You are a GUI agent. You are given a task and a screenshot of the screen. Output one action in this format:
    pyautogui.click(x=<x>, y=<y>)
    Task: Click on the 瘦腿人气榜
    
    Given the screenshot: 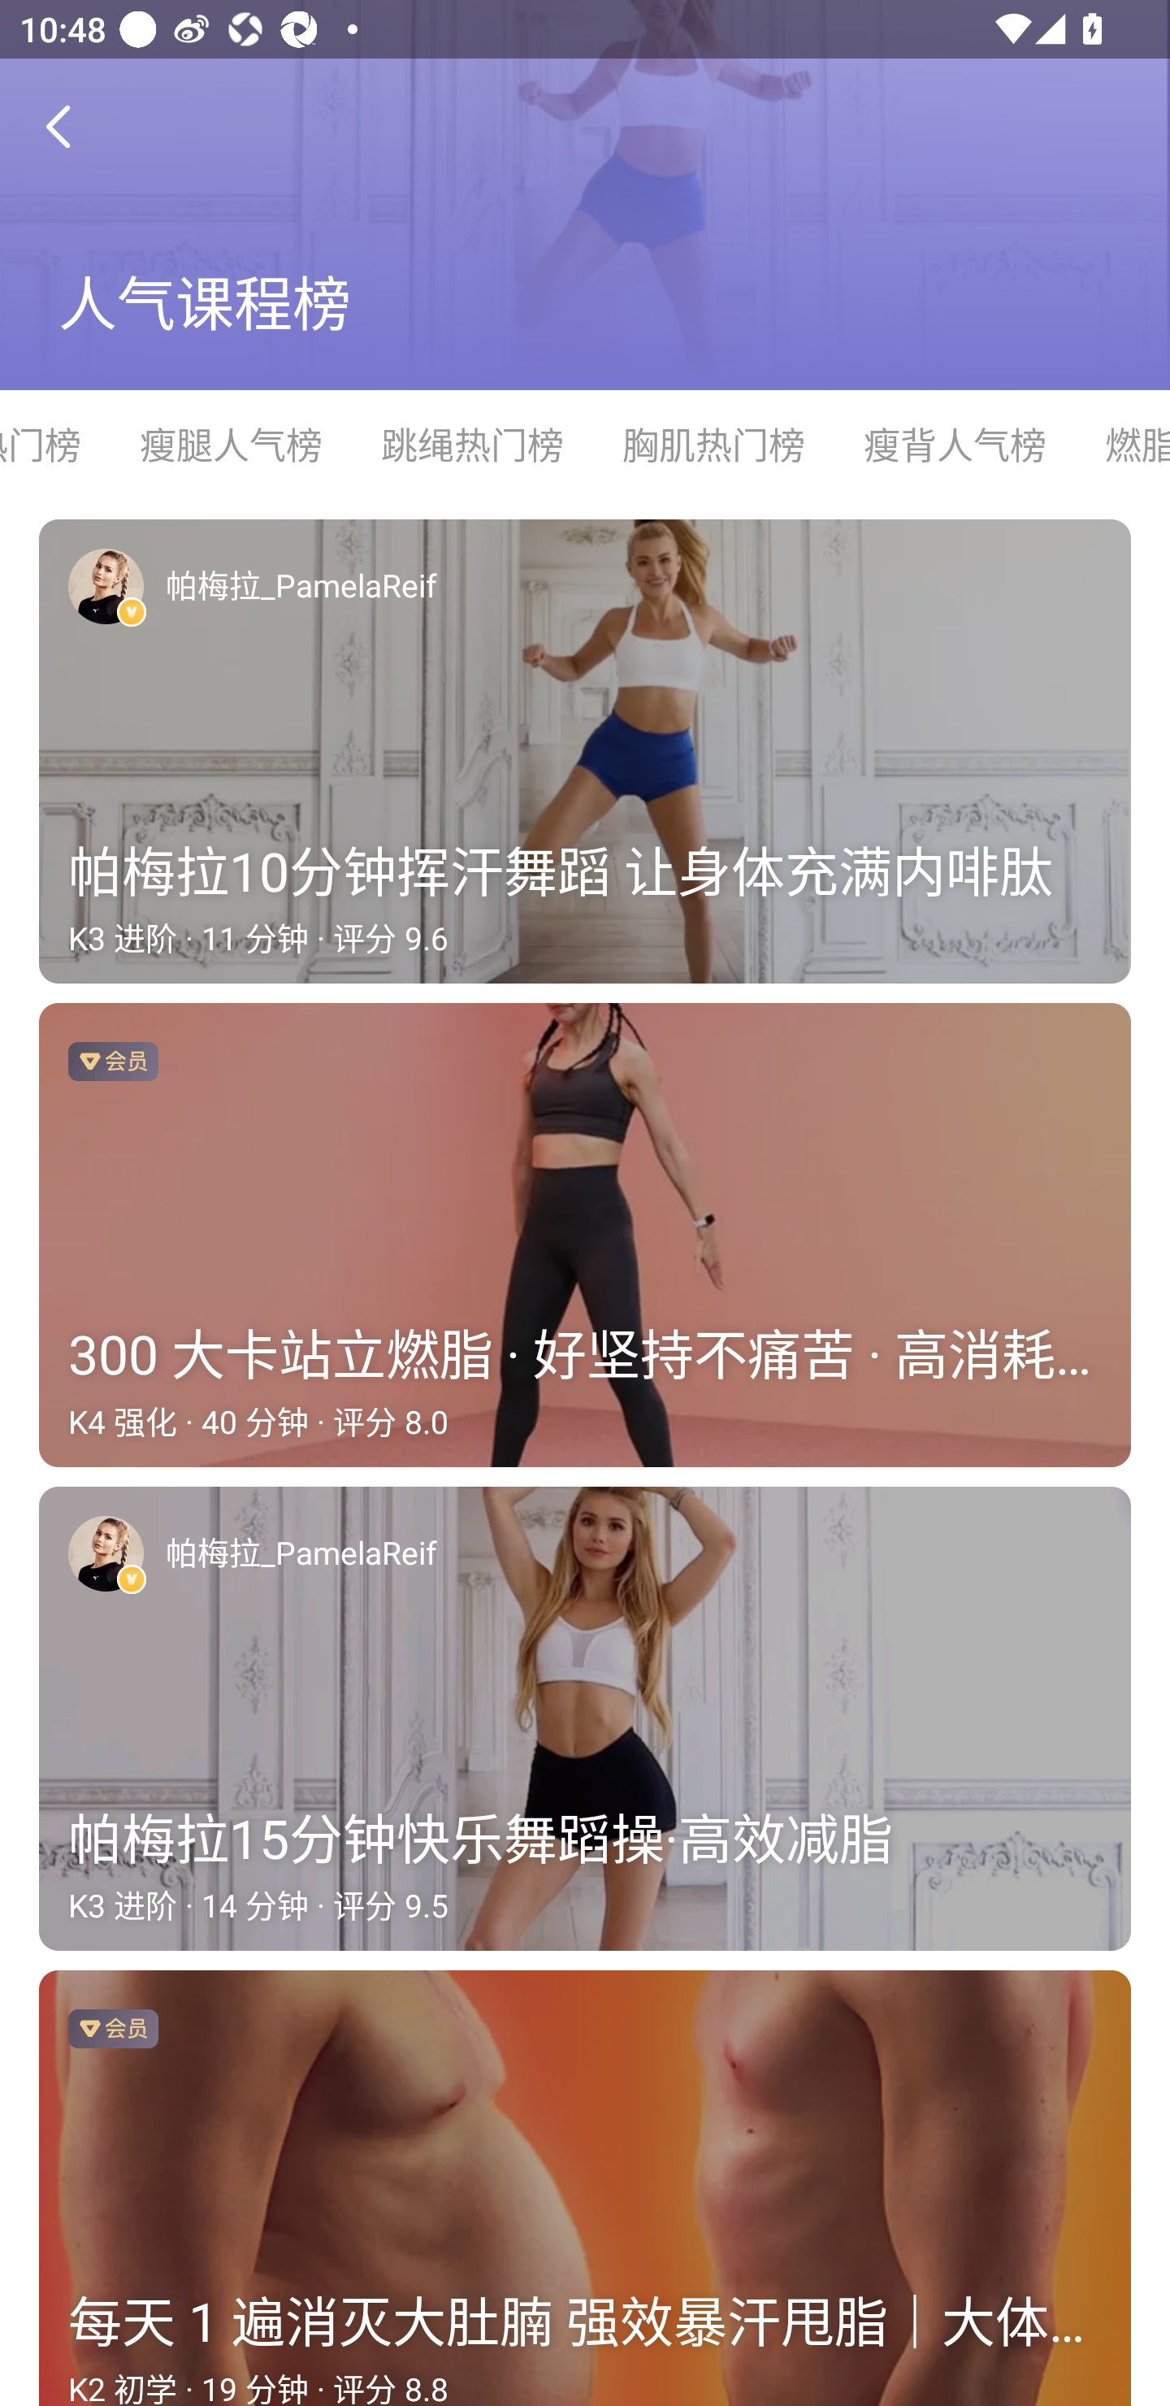 What is the action you would take?
    pyautogui.click(x=231, y=445)
    